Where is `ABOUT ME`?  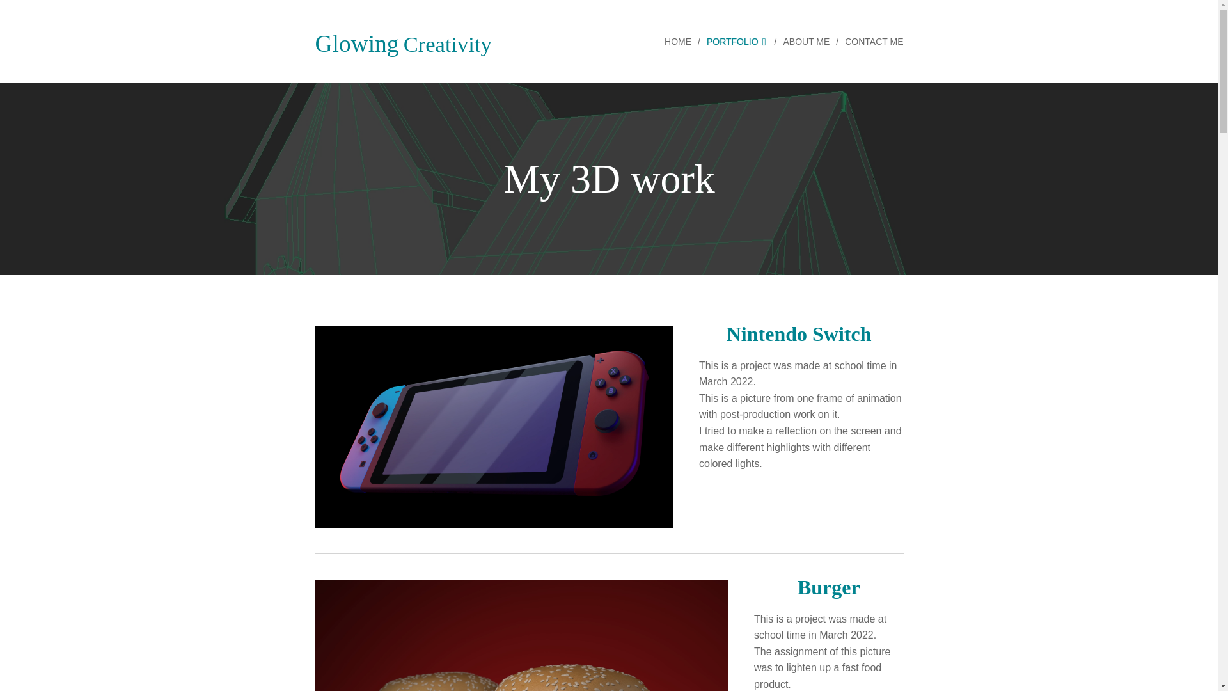
ABOUT ME is located at coordinates (807, 41).